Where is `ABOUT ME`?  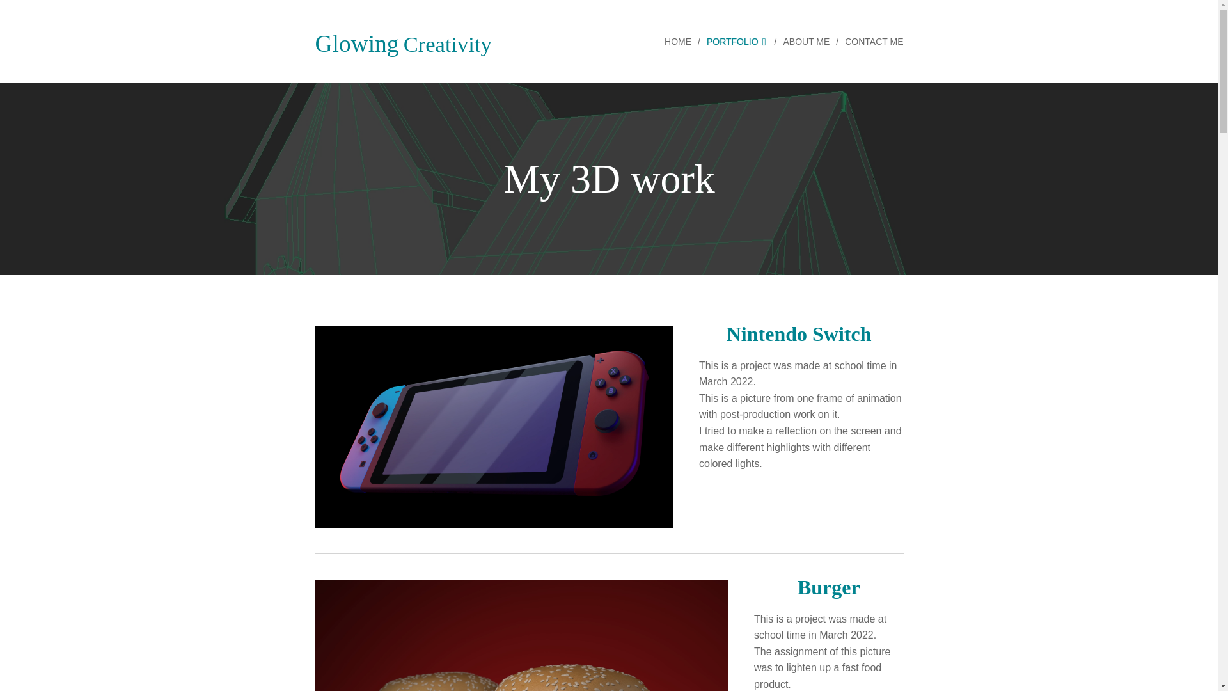
ABOUT ME is located at coordinates (807, 41).